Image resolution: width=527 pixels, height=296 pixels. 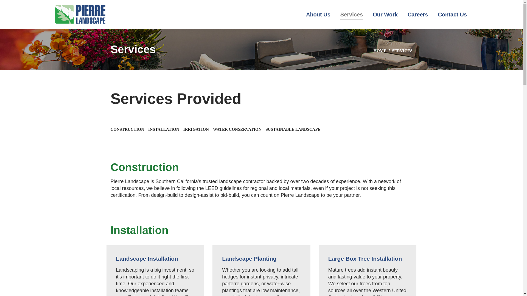 What do you see at coordinates (452, 14) in the screenshot?
I see `Contact Us` at bounding box center [452, 14].